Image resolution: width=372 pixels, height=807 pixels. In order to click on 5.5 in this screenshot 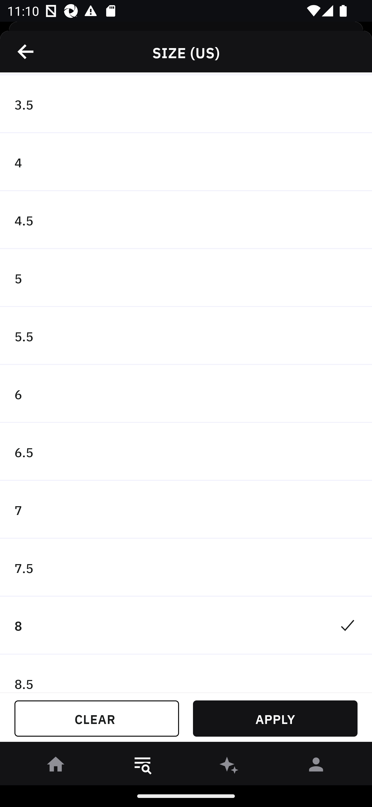, I will do `click(186, 336)`.